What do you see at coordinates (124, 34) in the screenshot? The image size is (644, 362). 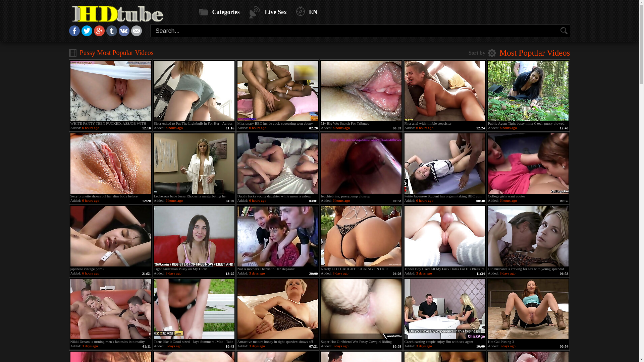 I see `Share on VK` at bounding box center [124, 34].